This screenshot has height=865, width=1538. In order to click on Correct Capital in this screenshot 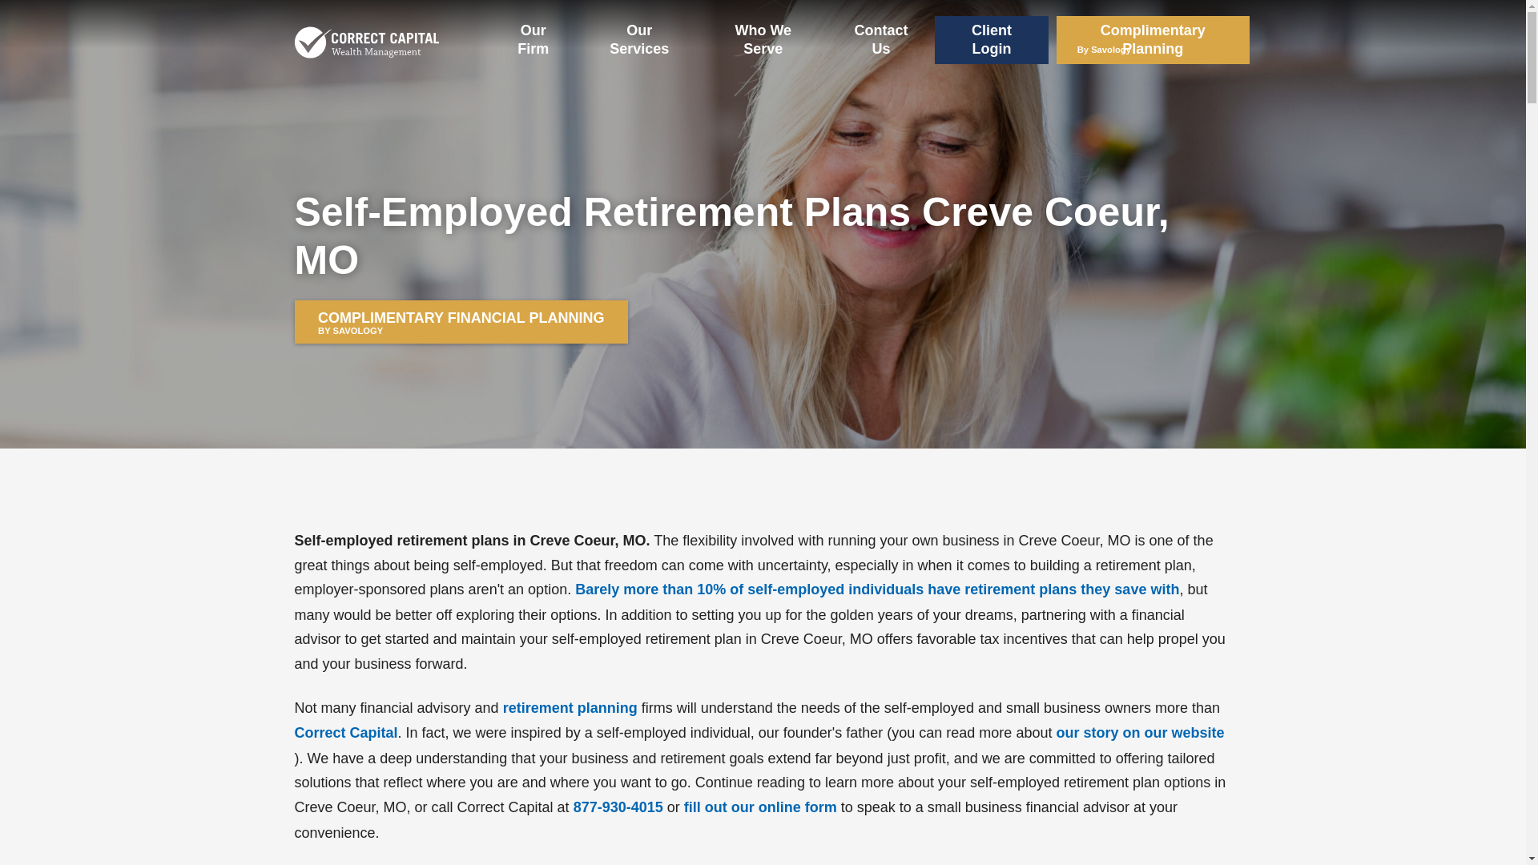, I will do `click(346, 734)`.